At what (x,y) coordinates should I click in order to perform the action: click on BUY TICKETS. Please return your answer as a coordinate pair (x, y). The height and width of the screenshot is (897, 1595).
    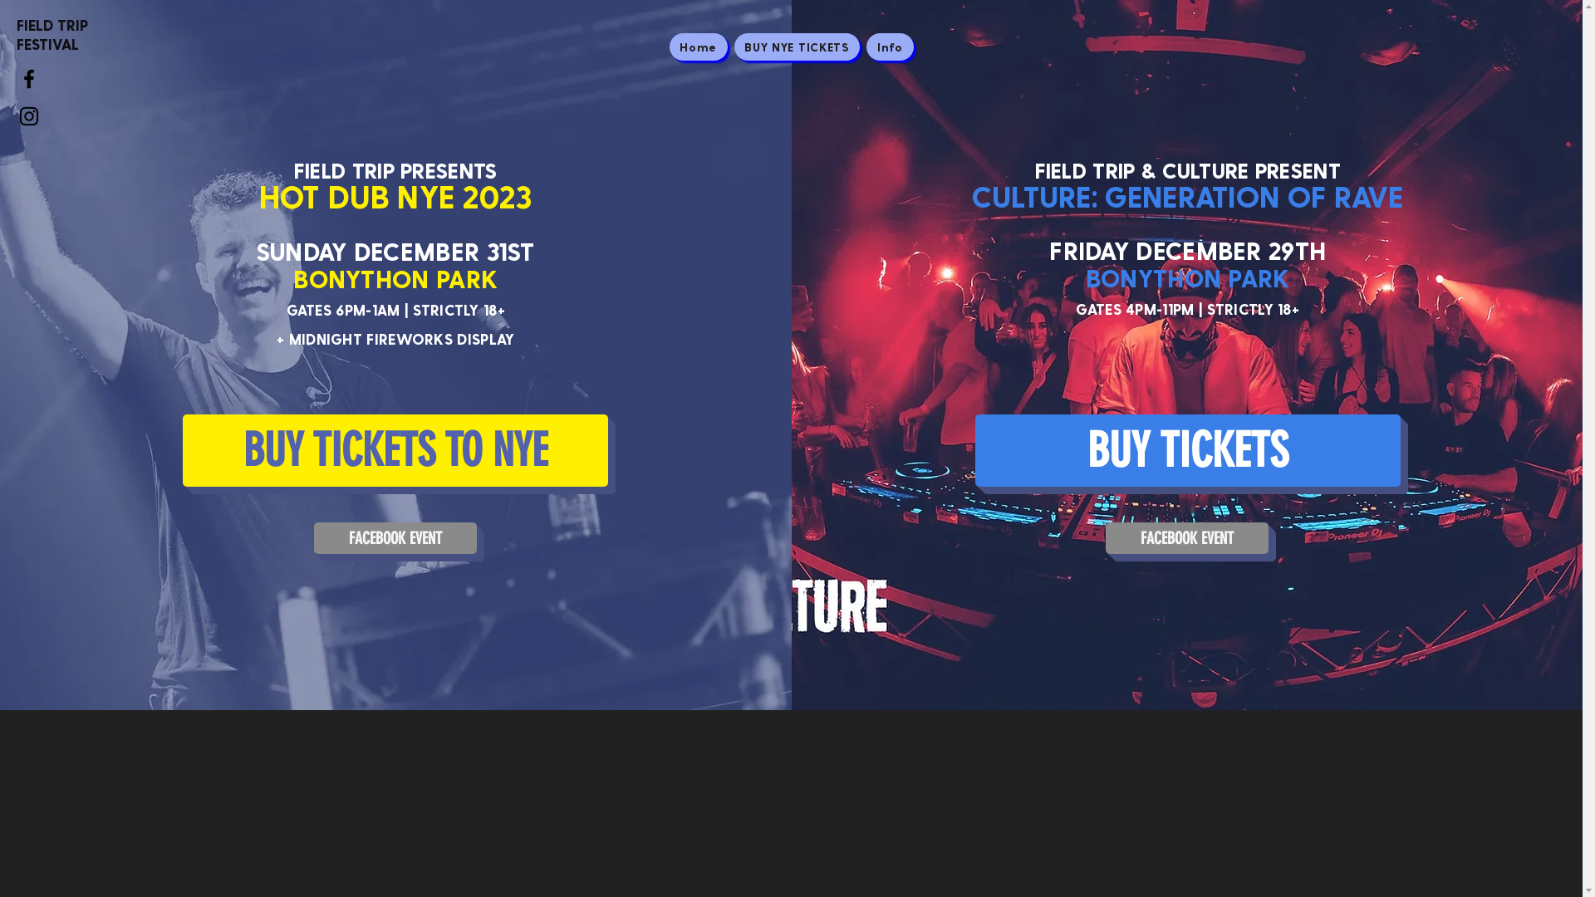
    Looking at the image, I should click on (1188, 450).